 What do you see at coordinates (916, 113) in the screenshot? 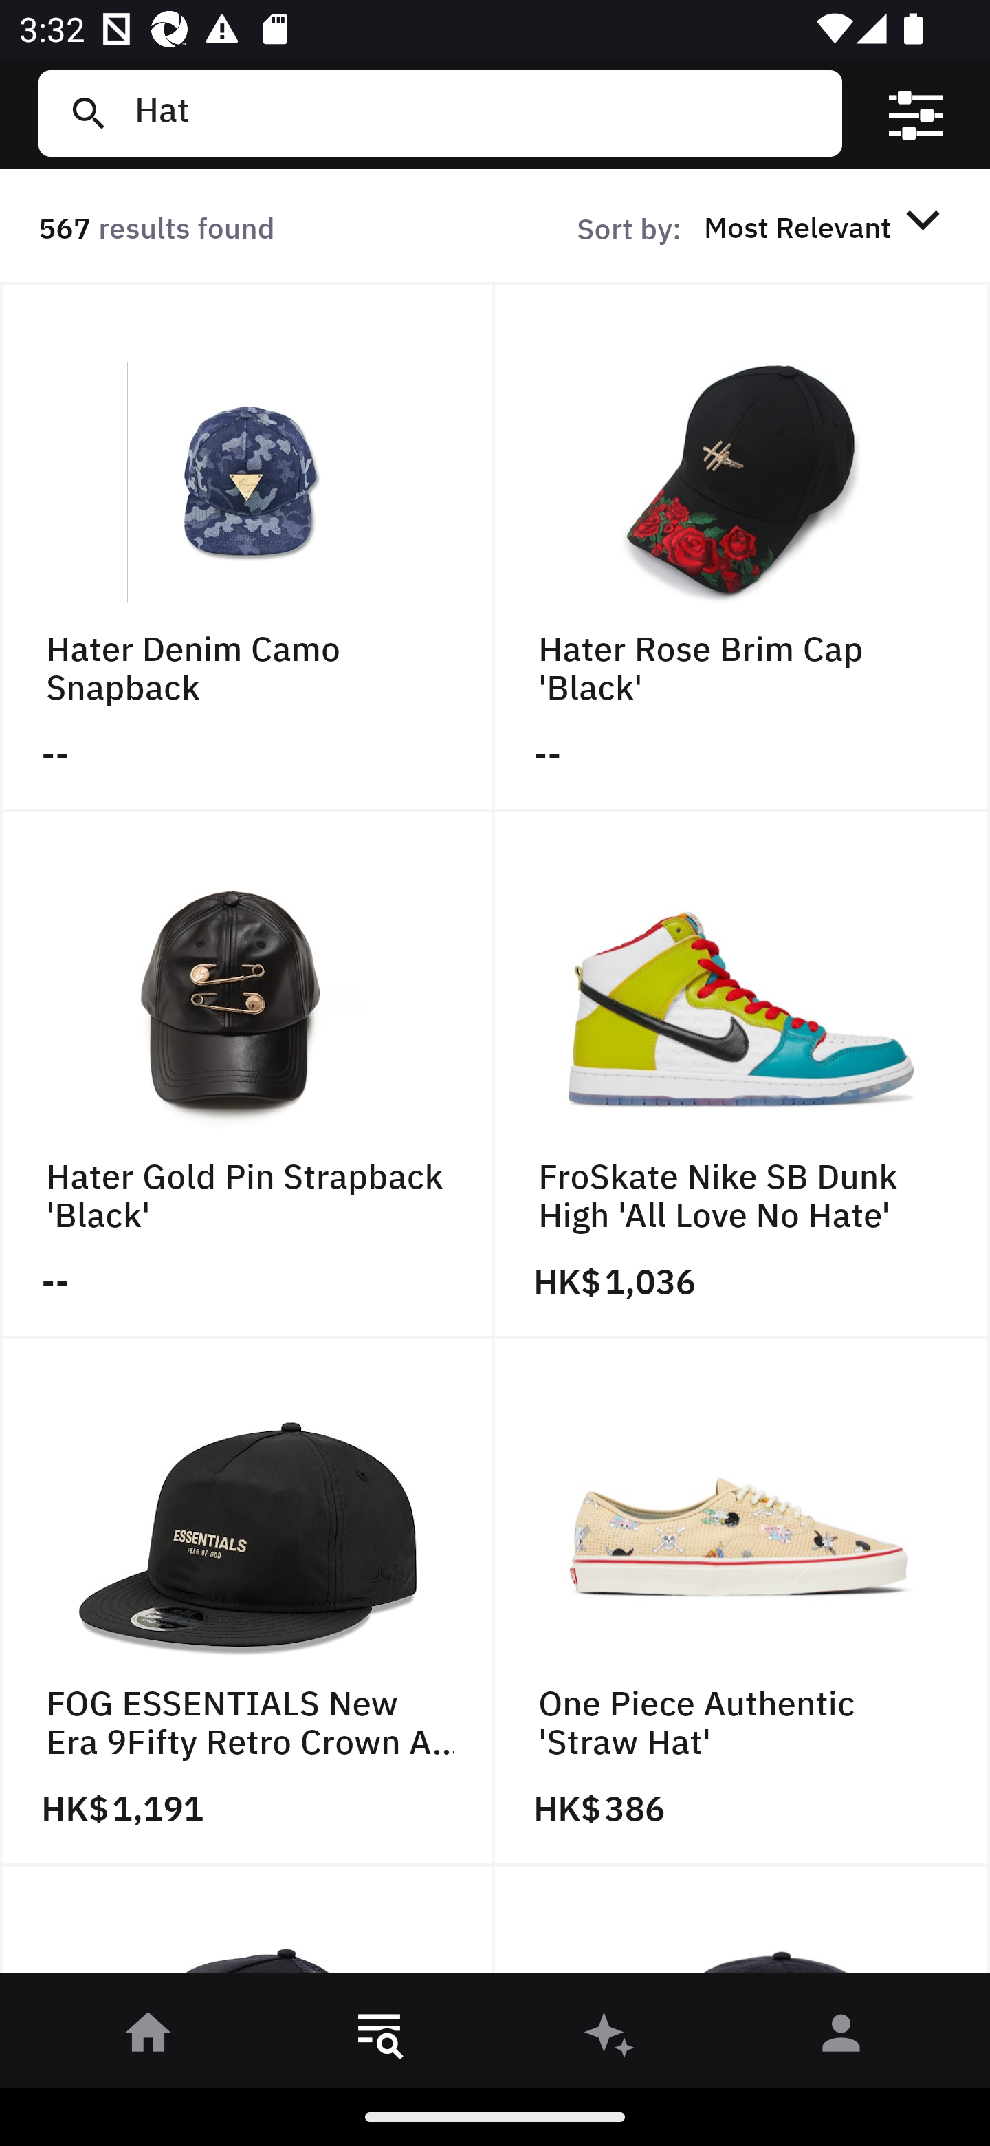
I see `` at bounding box center [916, 113].